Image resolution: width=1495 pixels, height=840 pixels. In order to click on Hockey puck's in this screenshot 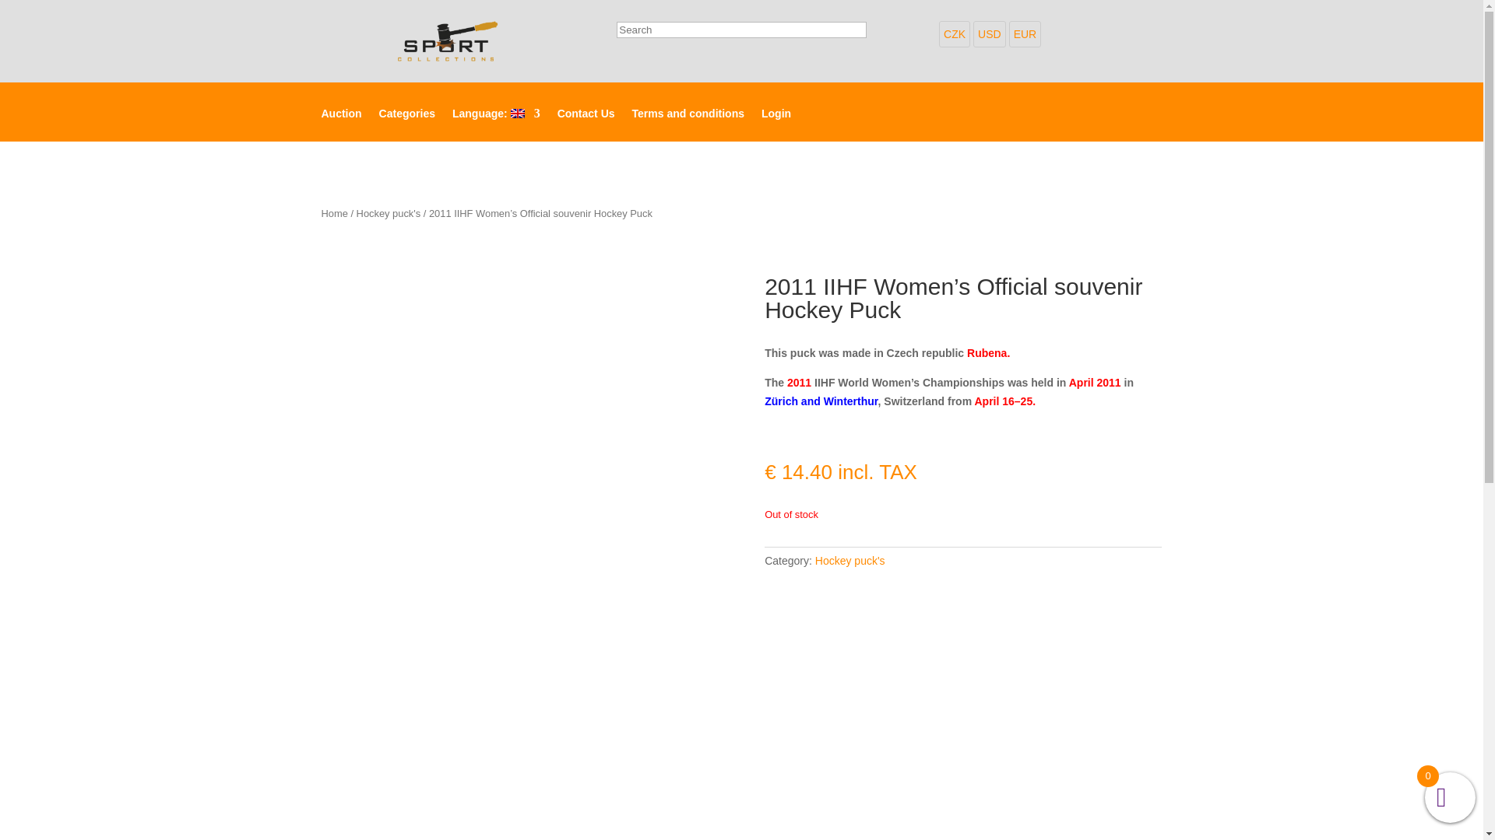, I will do `click(850, 560)`.